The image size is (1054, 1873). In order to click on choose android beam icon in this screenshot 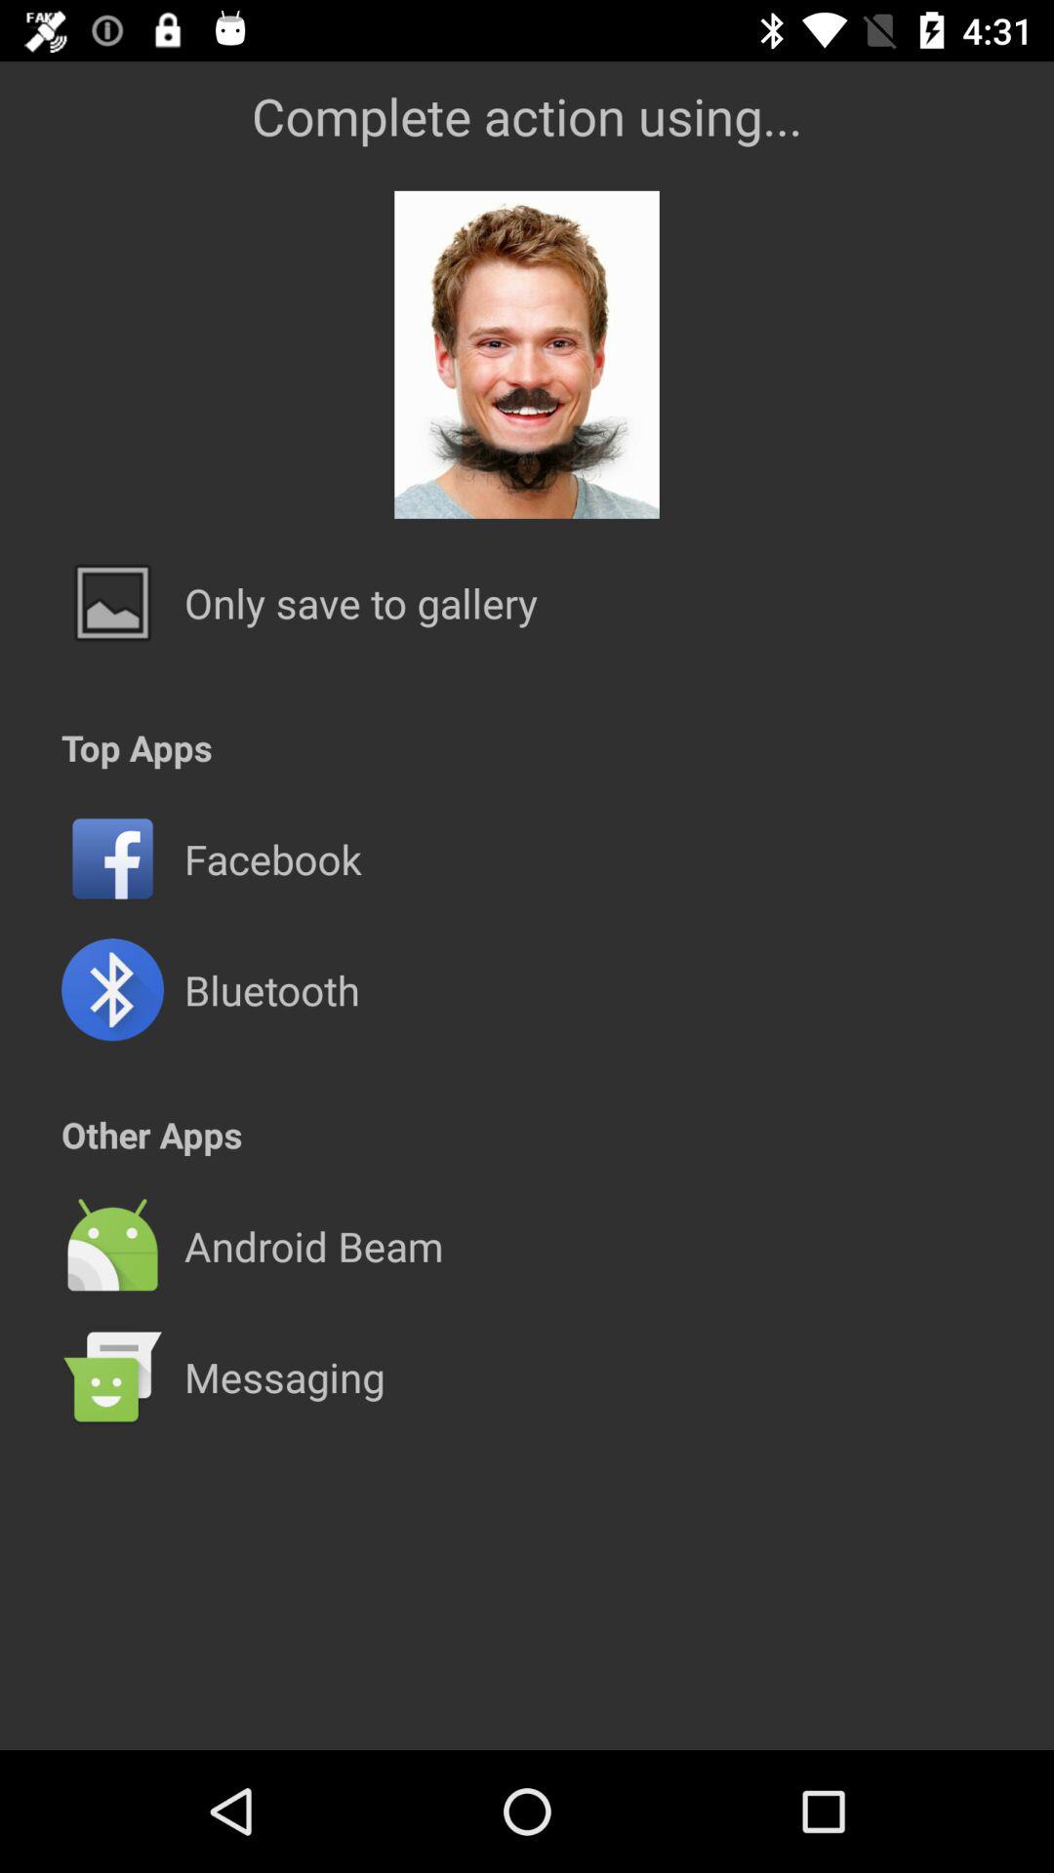, I will do `click(313, 1245)`.